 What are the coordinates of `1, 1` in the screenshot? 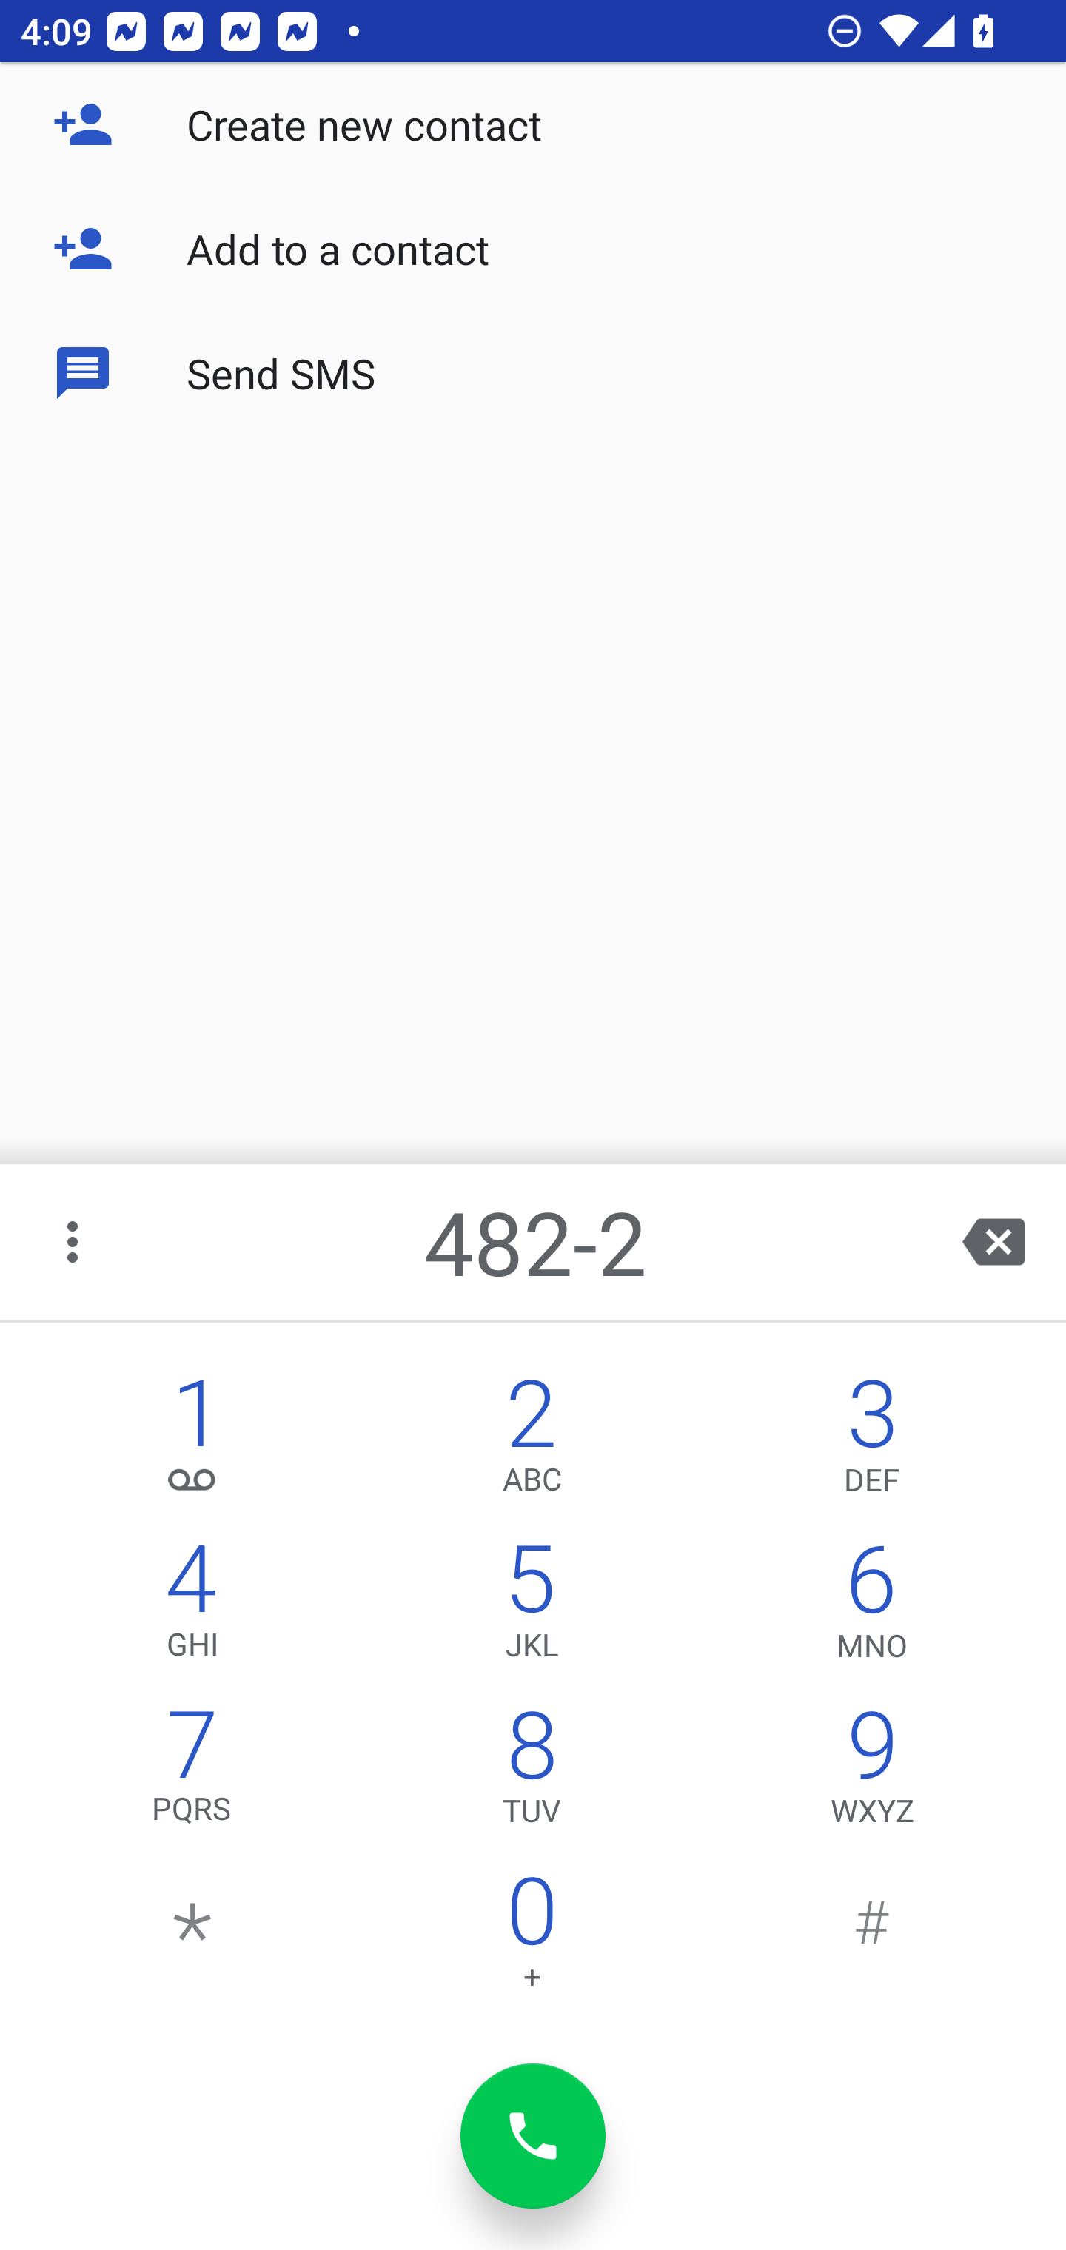 It's located at (192, 1442).